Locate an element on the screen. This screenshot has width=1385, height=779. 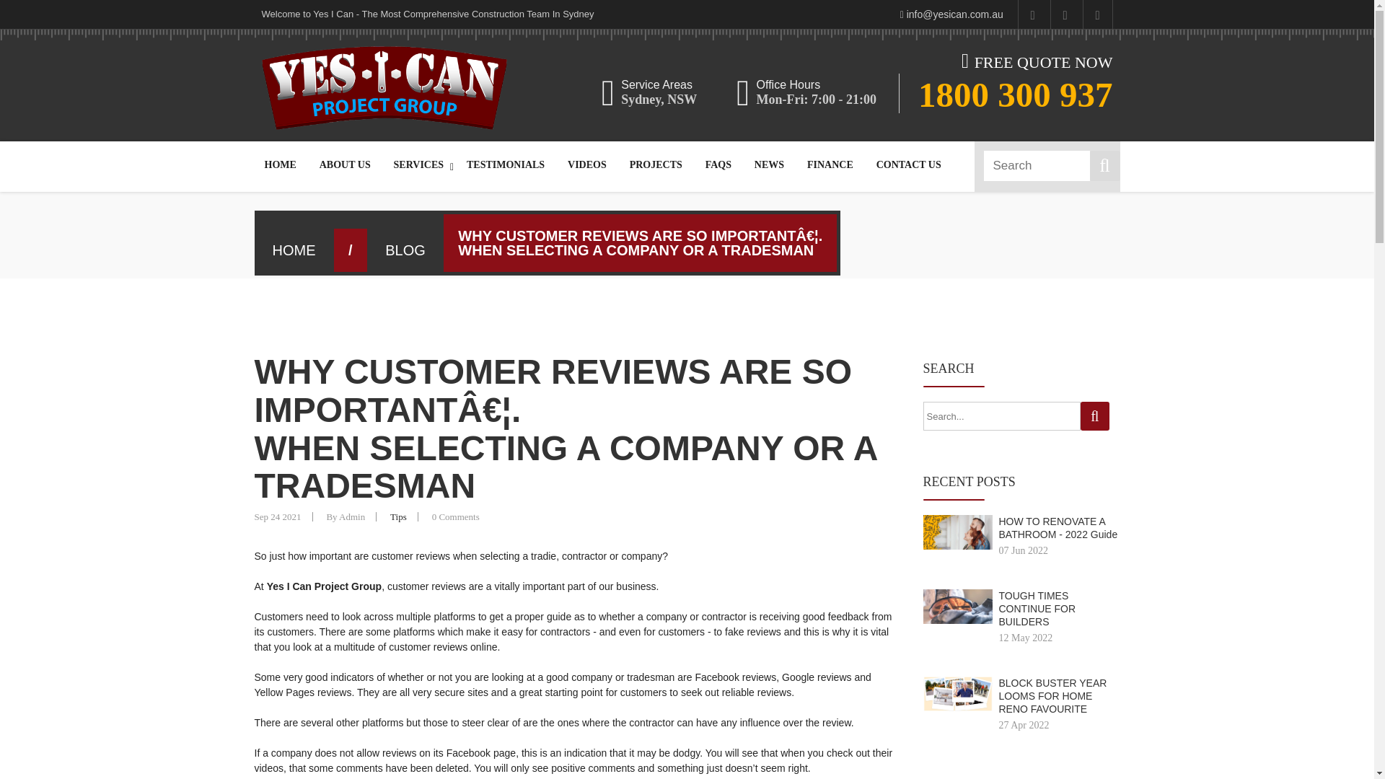
NEWS is located at coordinates (769, 164).